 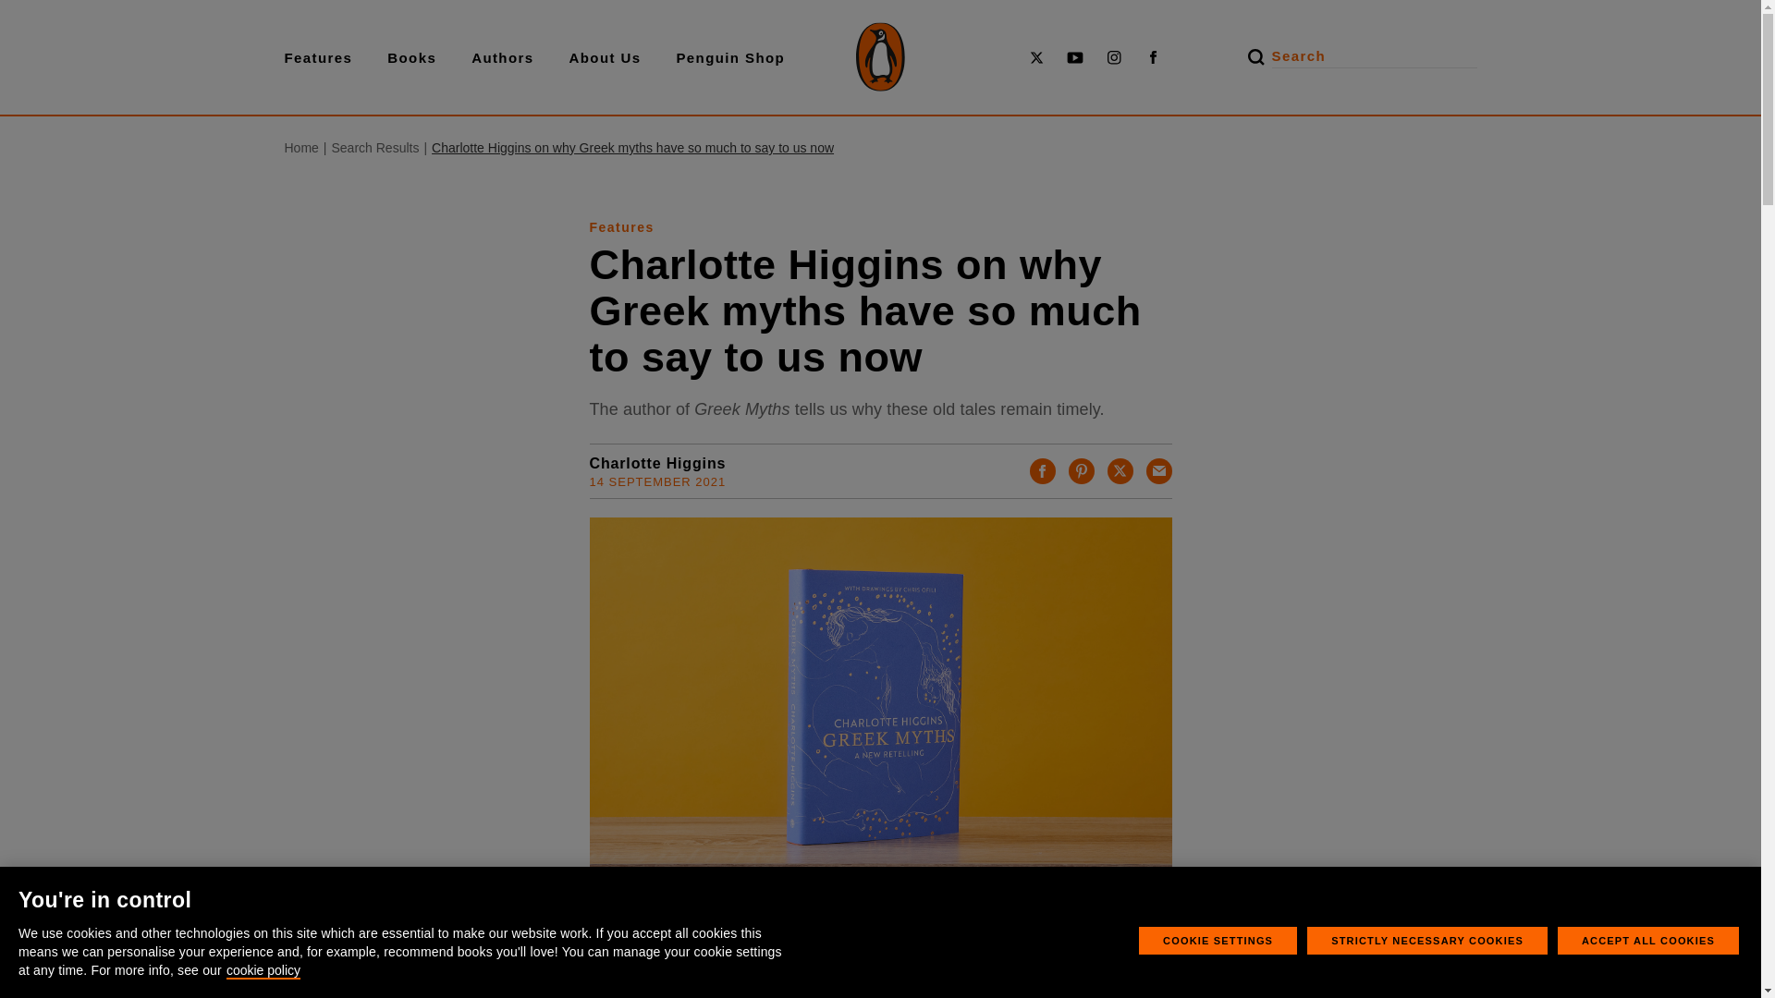 What do you see at coordinates (605, 57) in the screenshot?
I see `About Us` at bounding box center [605, 57].